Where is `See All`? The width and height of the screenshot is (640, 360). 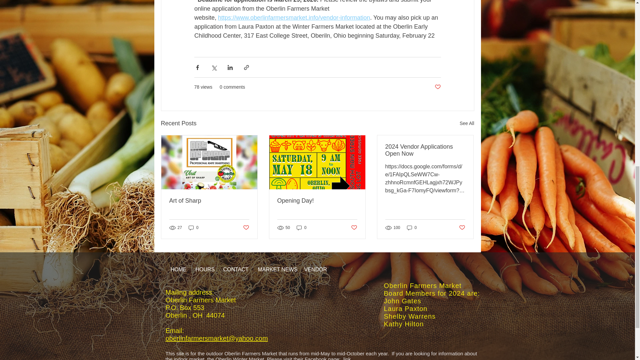
See All is located at coordinates (467, 123).